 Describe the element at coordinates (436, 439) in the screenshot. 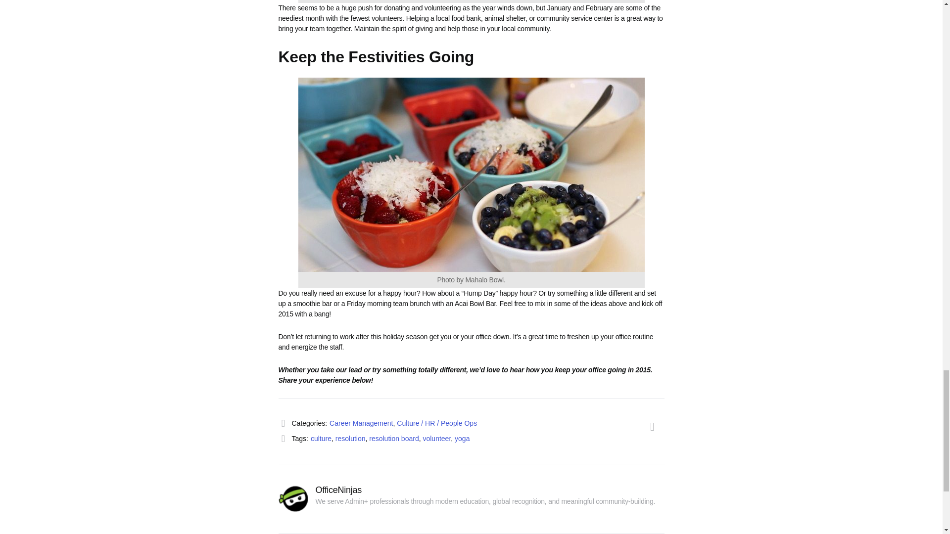

I see `volunteer` at that location.